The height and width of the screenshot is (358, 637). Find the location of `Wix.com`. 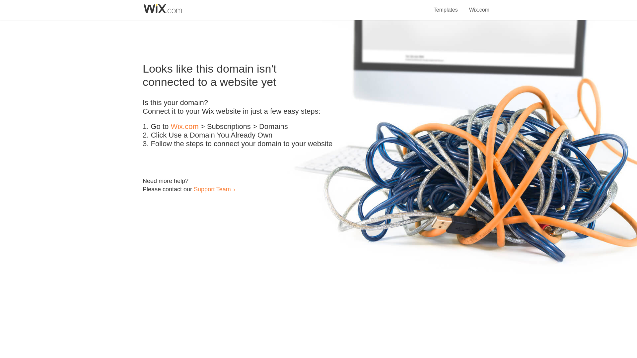

Wix.com is located at coordinates (479, 6).